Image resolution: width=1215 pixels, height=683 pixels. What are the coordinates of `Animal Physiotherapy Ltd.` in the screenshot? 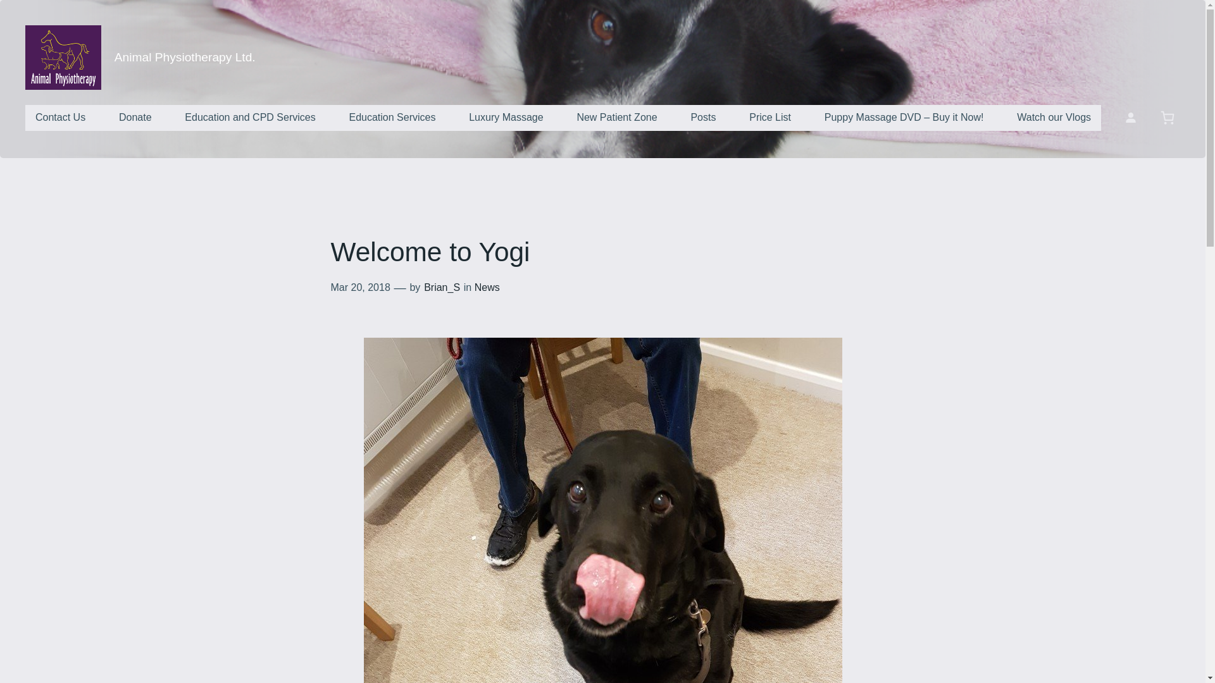 It's located at (185, 57).